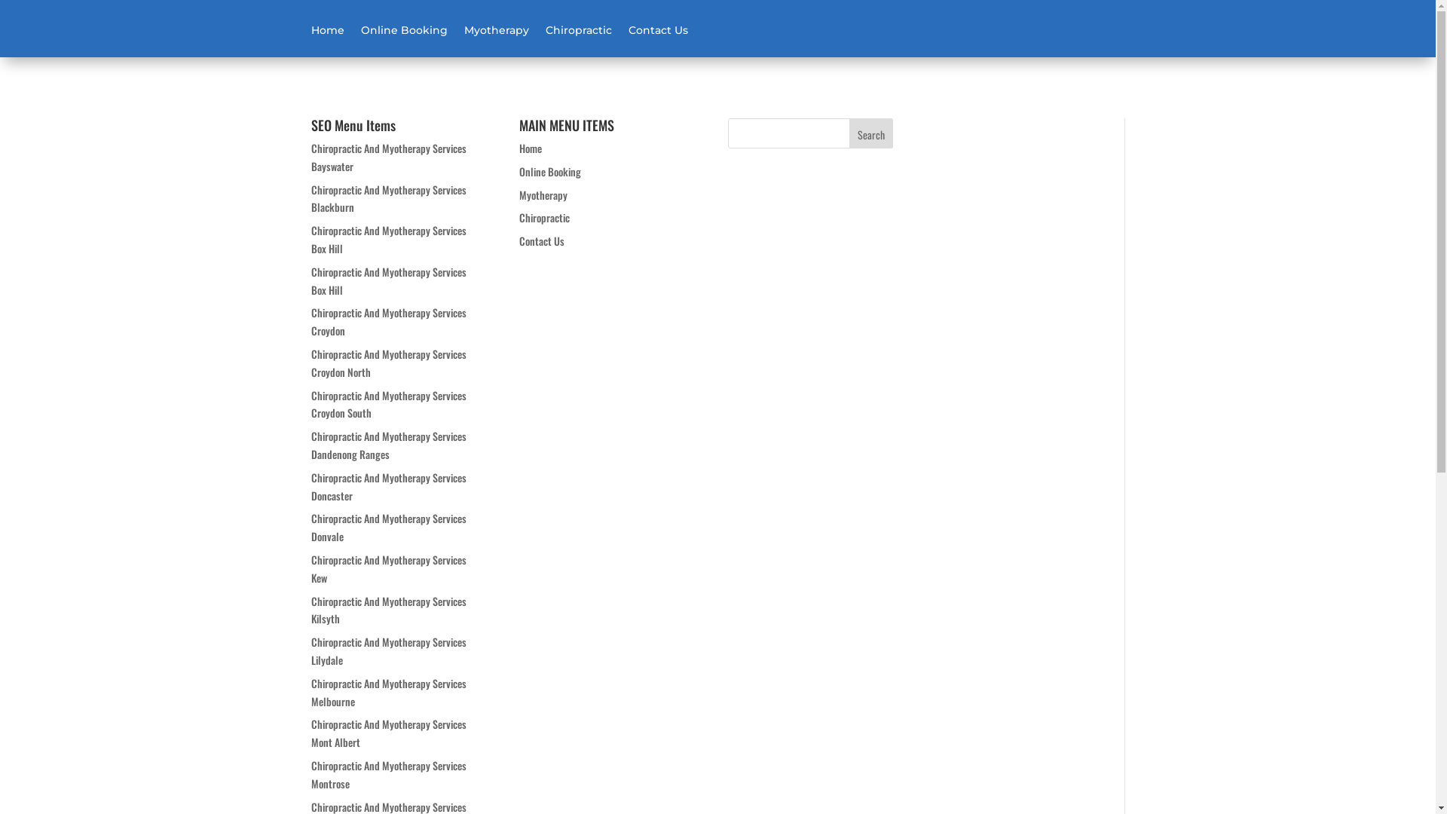  I want to click on Chiropractic And Myotherapy Services Bayswater, so click(388, 157).